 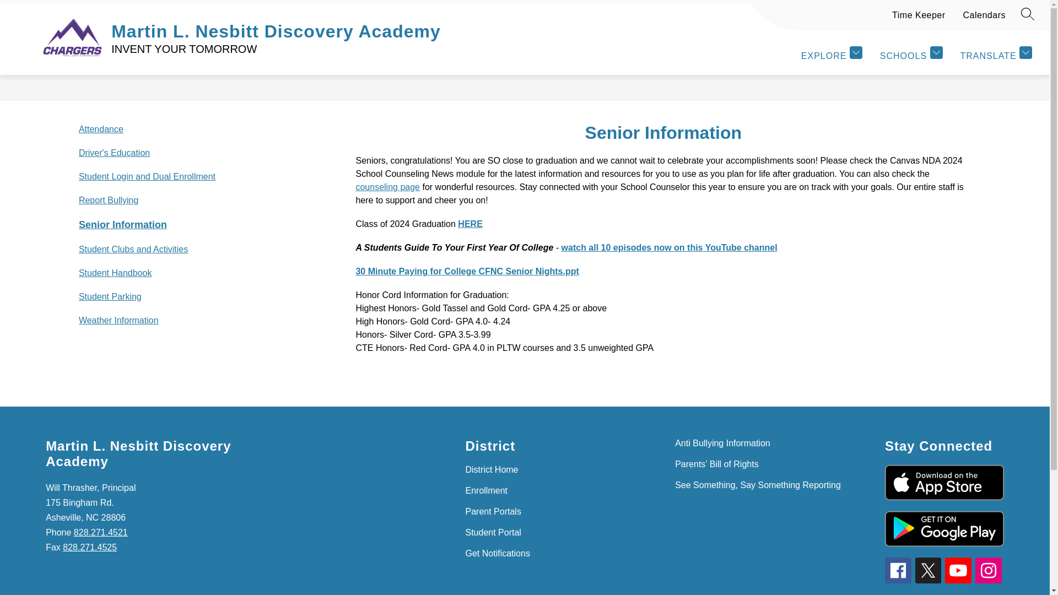 What do you see at coordinates (281, 28) in the screenshot?
I see `OUR SCHOOL` at bounding box center [281, 28].